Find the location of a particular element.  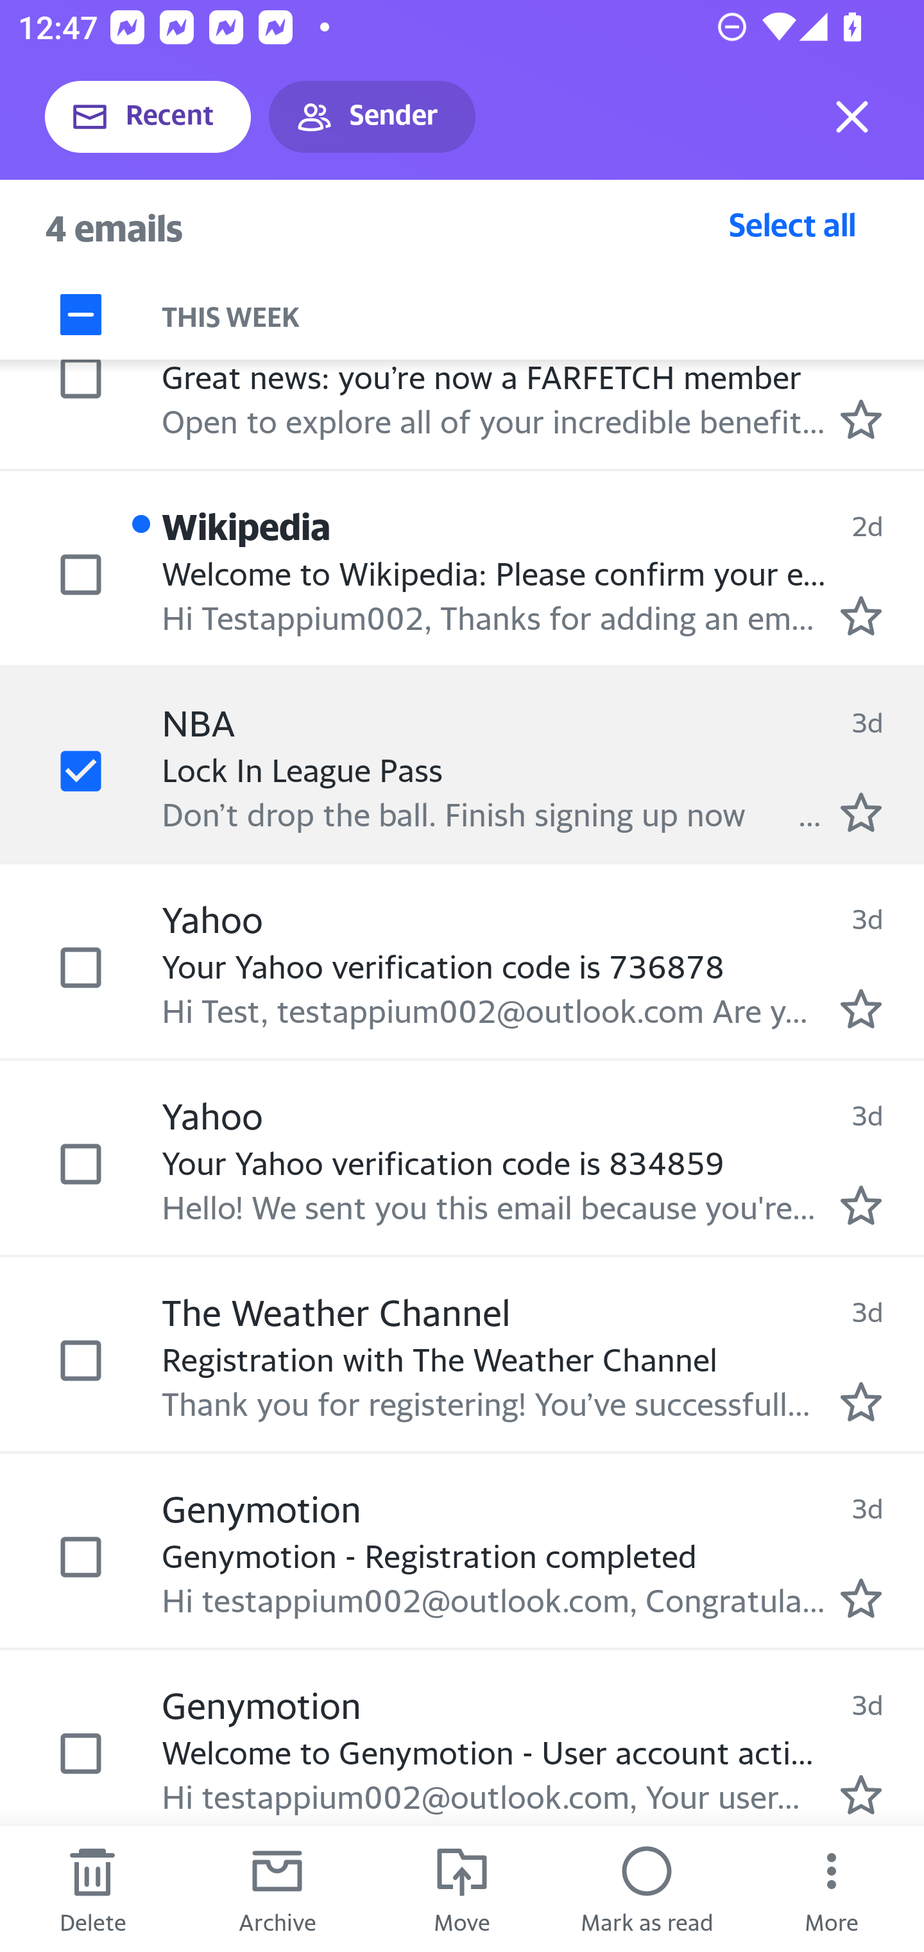

More is located at coordinates (832, 1889).